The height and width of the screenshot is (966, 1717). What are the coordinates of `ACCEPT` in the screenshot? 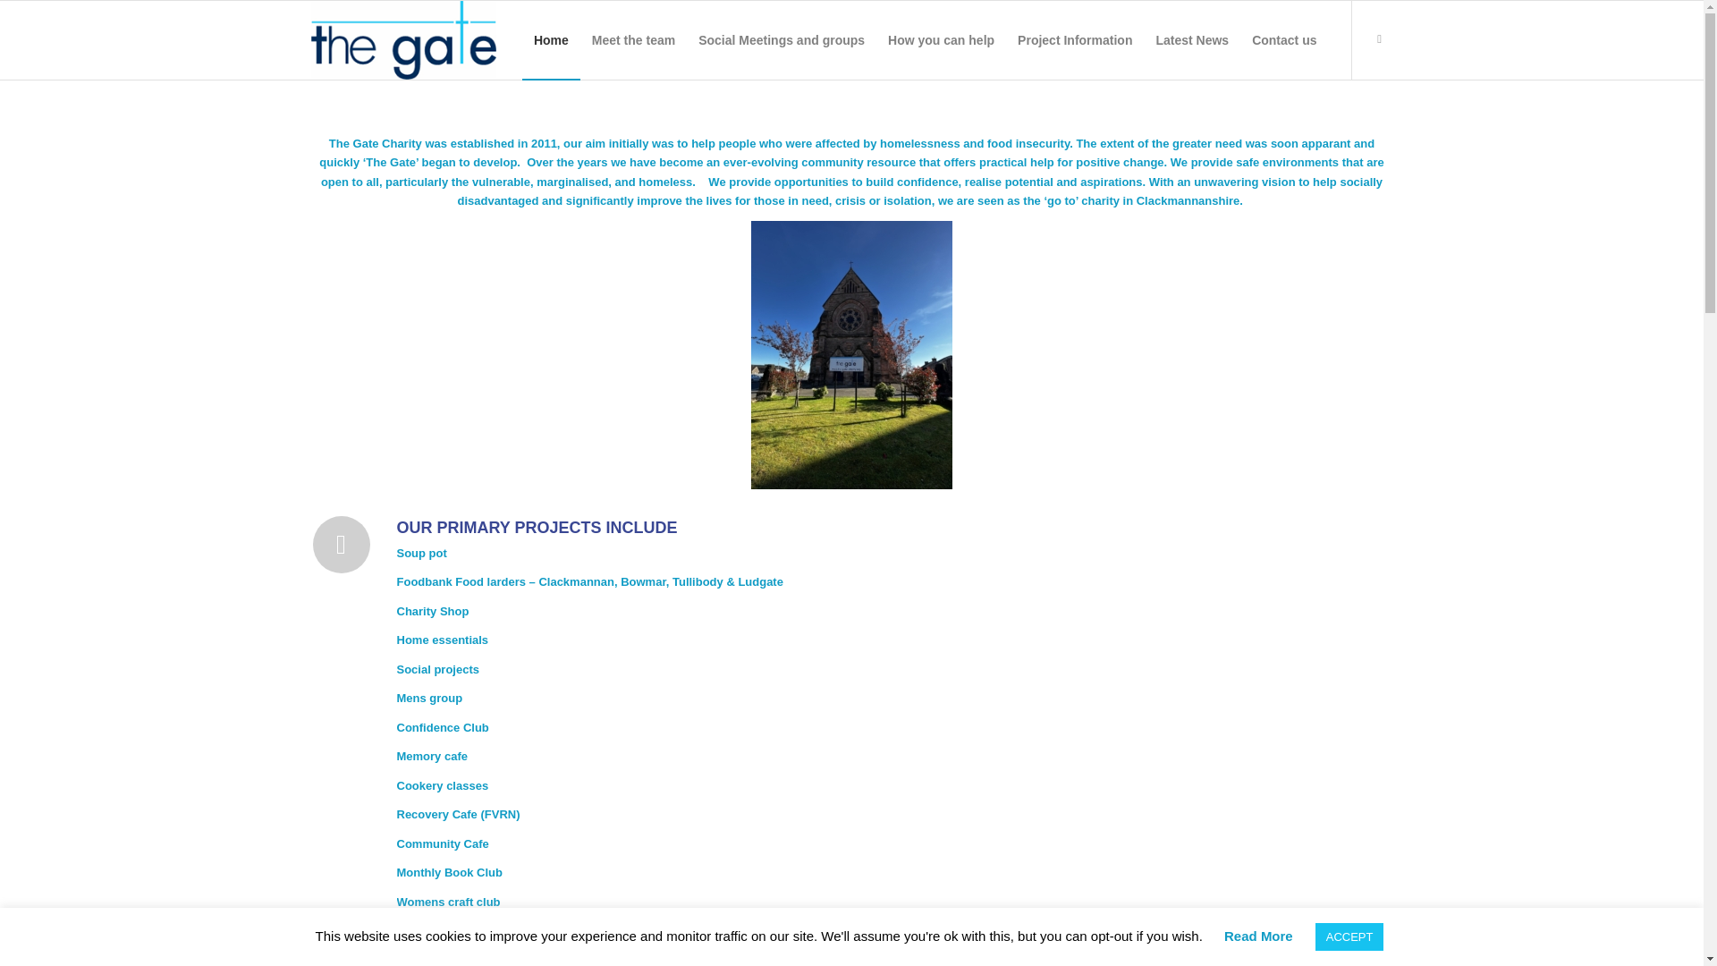 It's located at (1349, 936).